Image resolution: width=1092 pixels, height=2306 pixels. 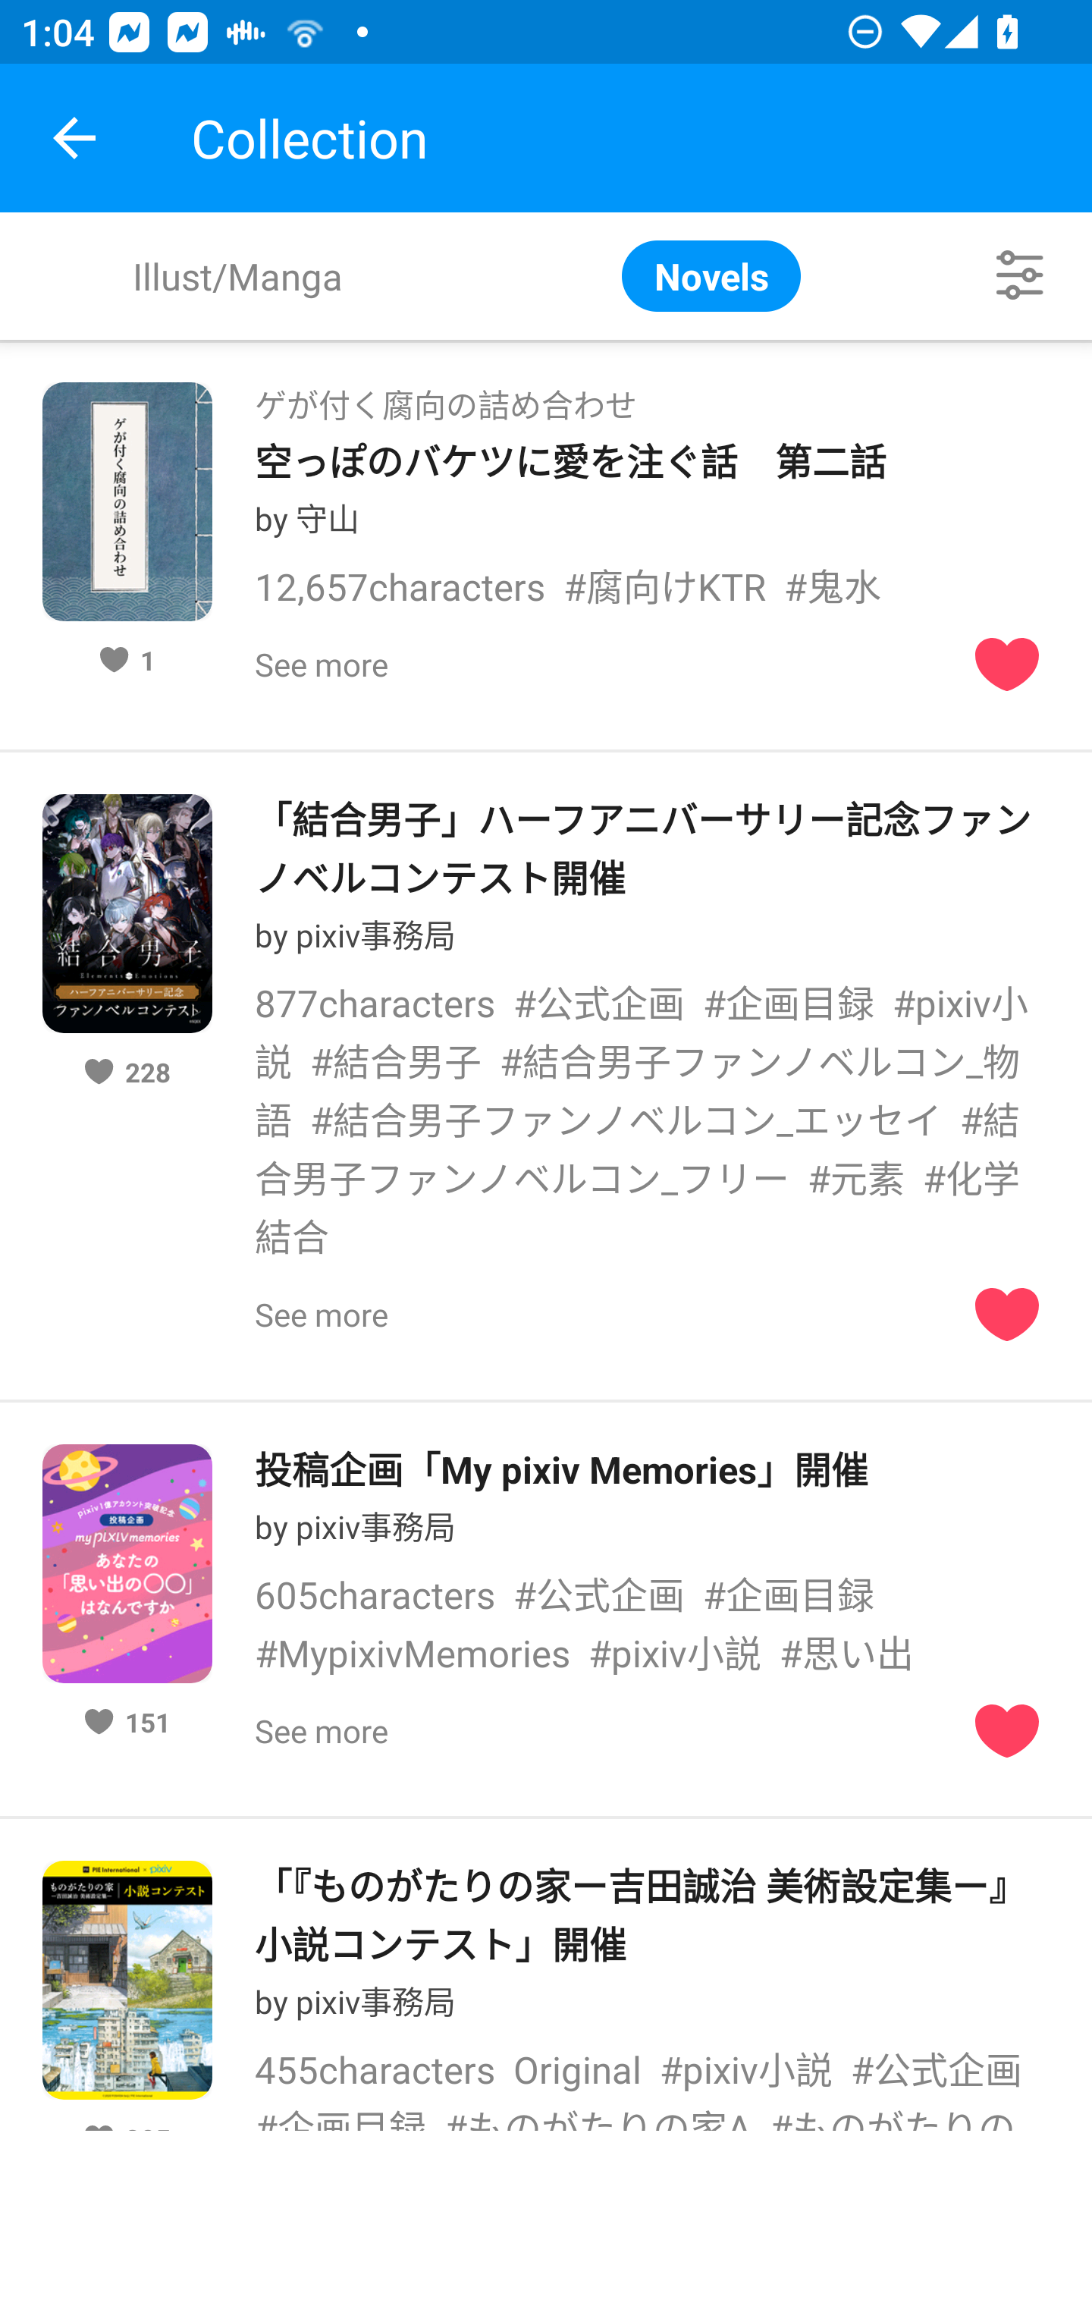 I want to click on ゲが付く腐向の詰め合わせ, so click(x=445, y=396).